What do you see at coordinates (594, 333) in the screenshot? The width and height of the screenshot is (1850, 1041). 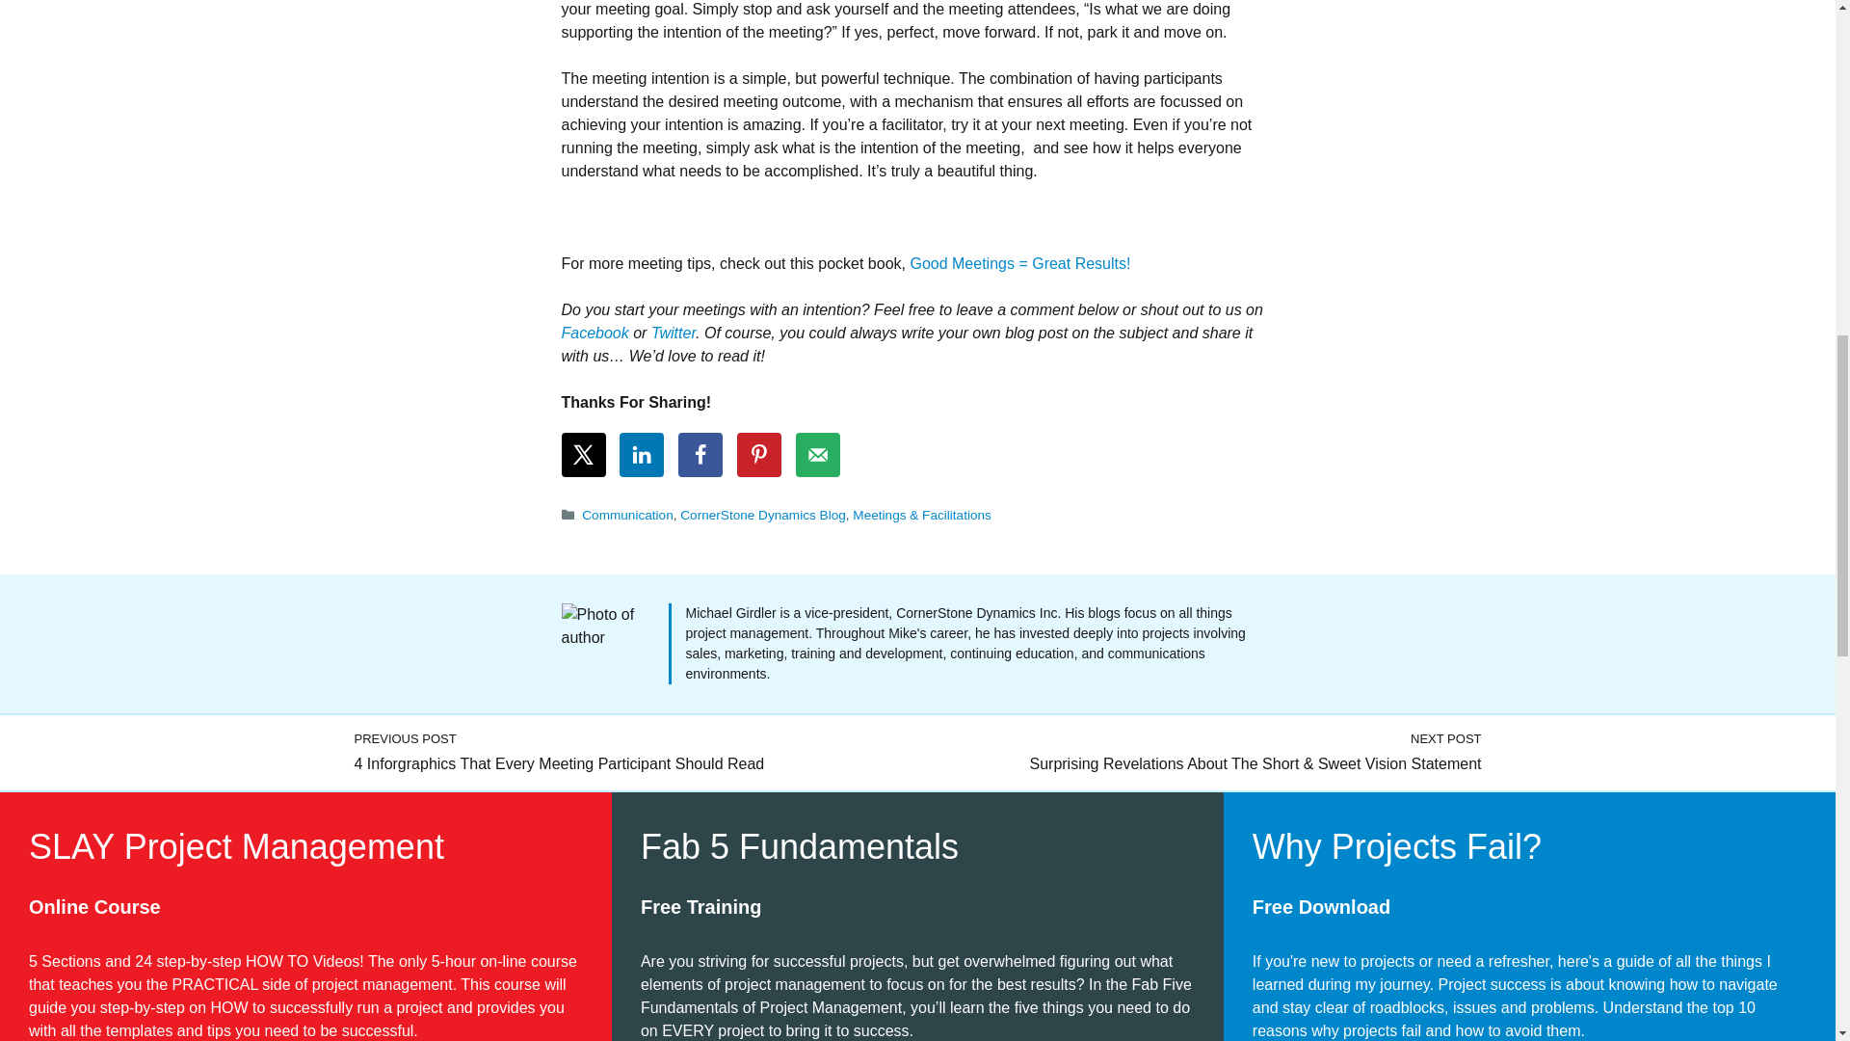 I see `Facebook` at bounding box center [594, 333].